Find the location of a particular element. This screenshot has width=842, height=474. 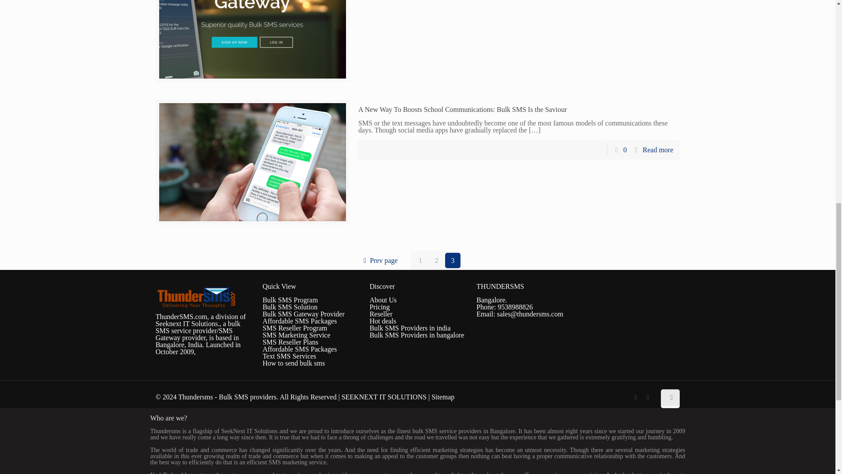

Twitter is located at coordinates (647, 397).